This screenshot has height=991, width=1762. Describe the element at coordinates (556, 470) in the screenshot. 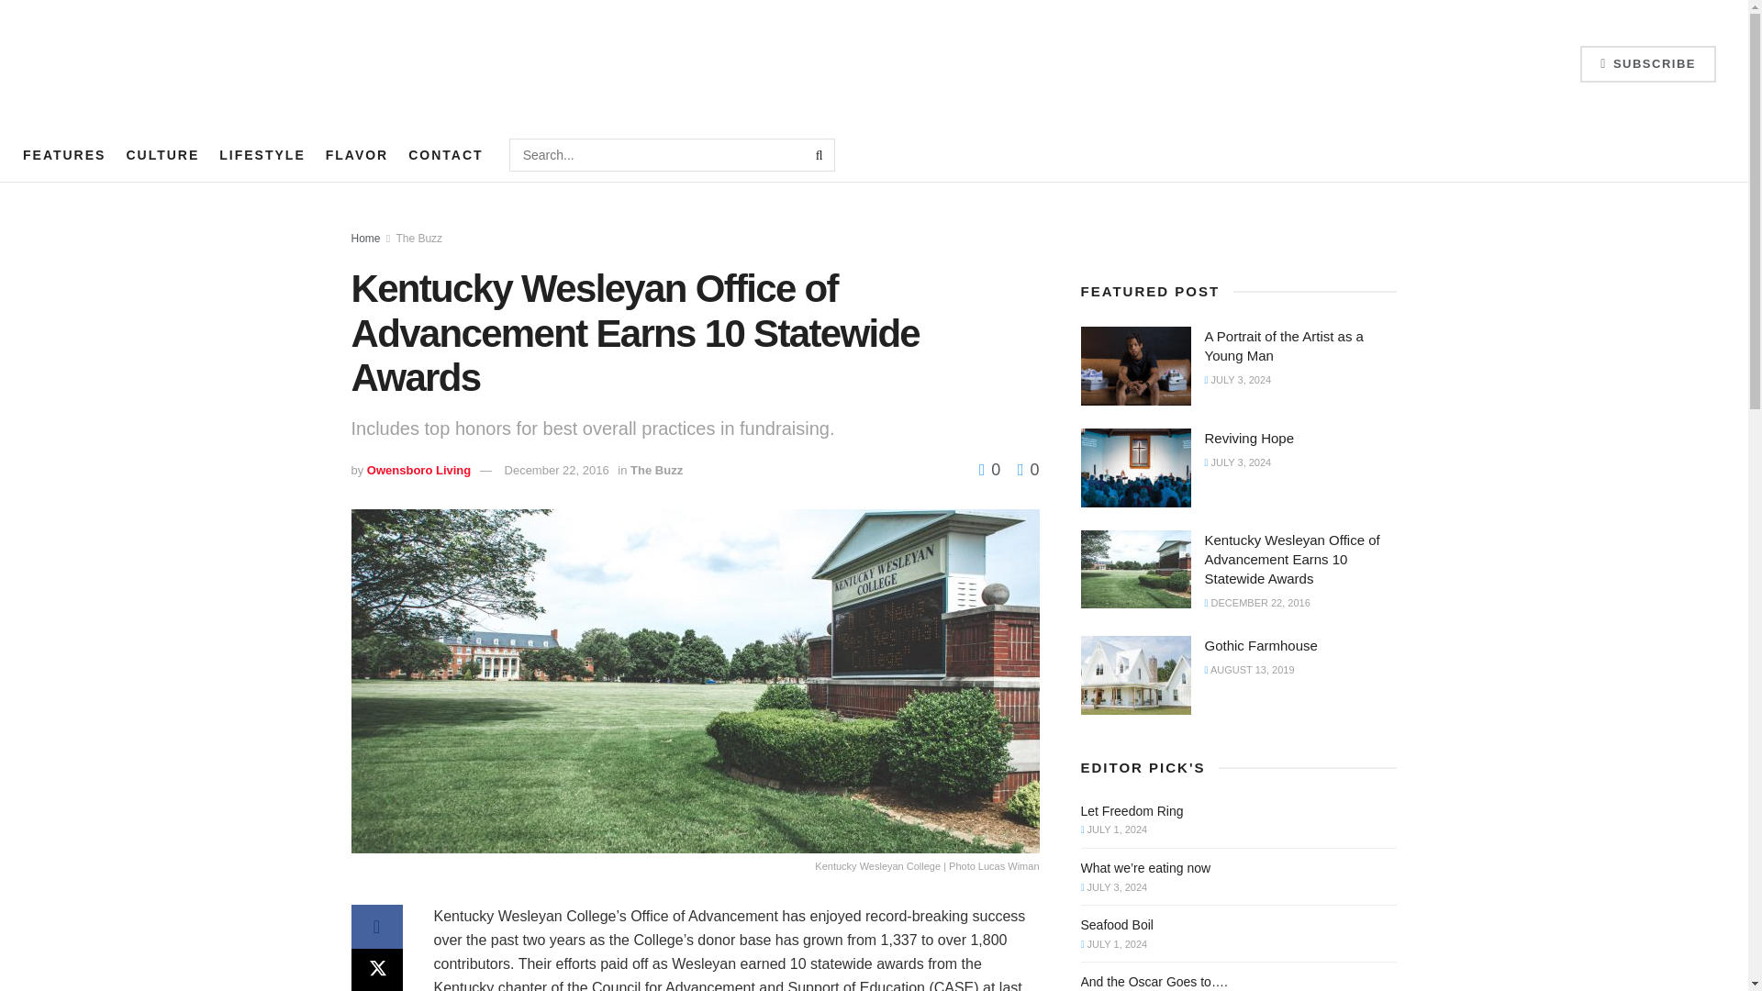

I see `December 22, 2016` at that location.